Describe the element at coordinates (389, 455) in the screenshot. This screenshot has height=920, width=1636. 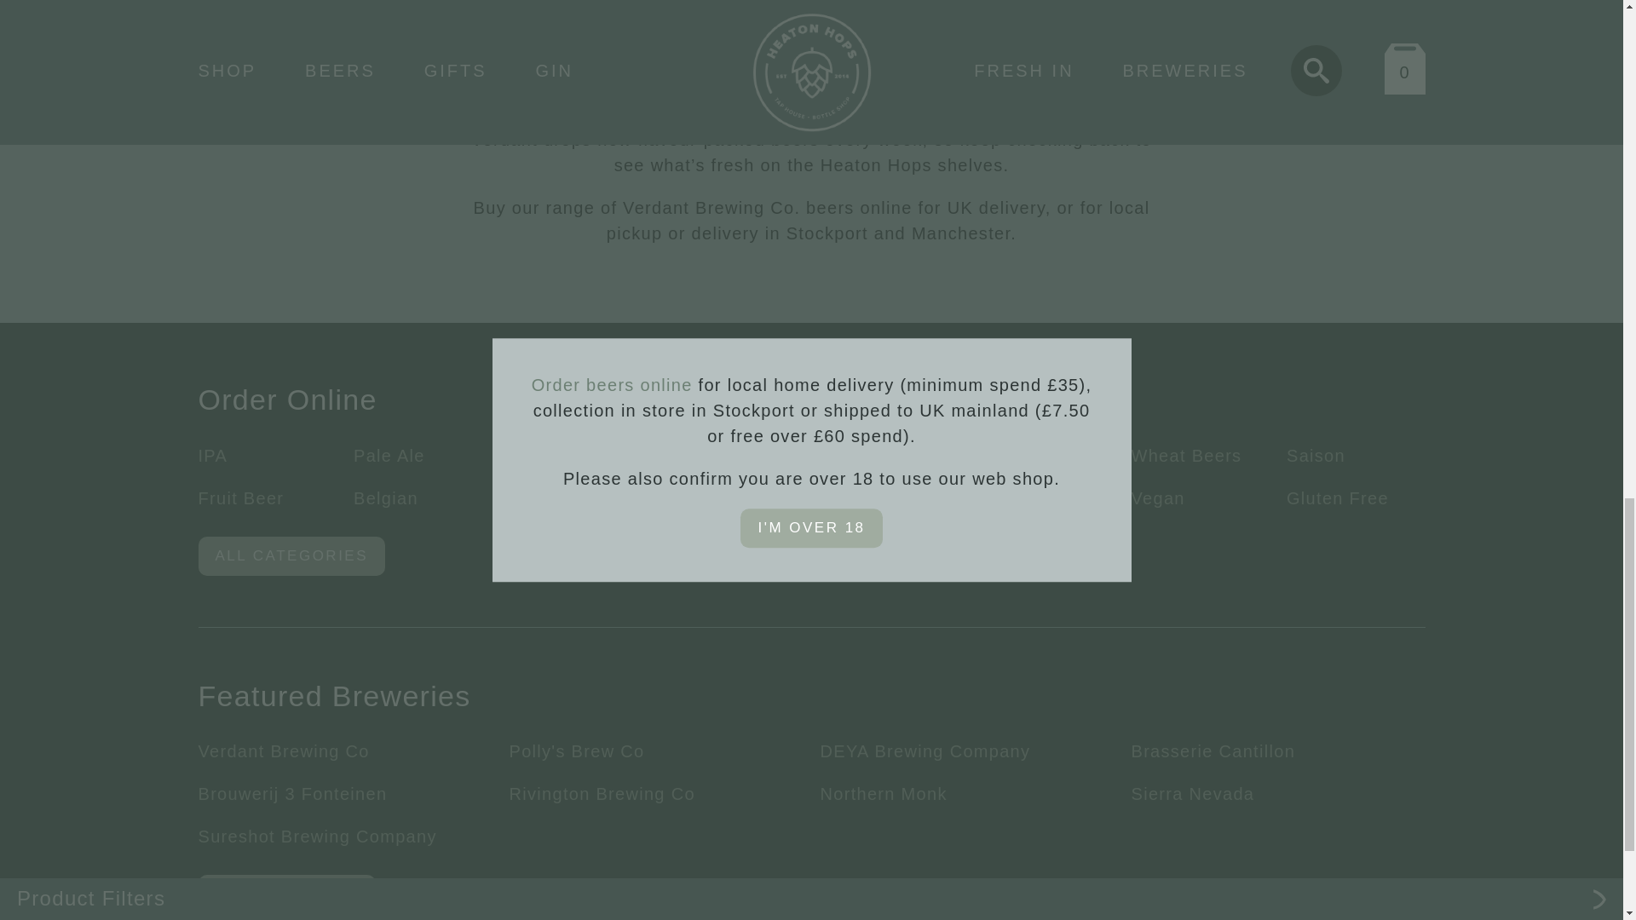
I see `Pale Ale` at that location.